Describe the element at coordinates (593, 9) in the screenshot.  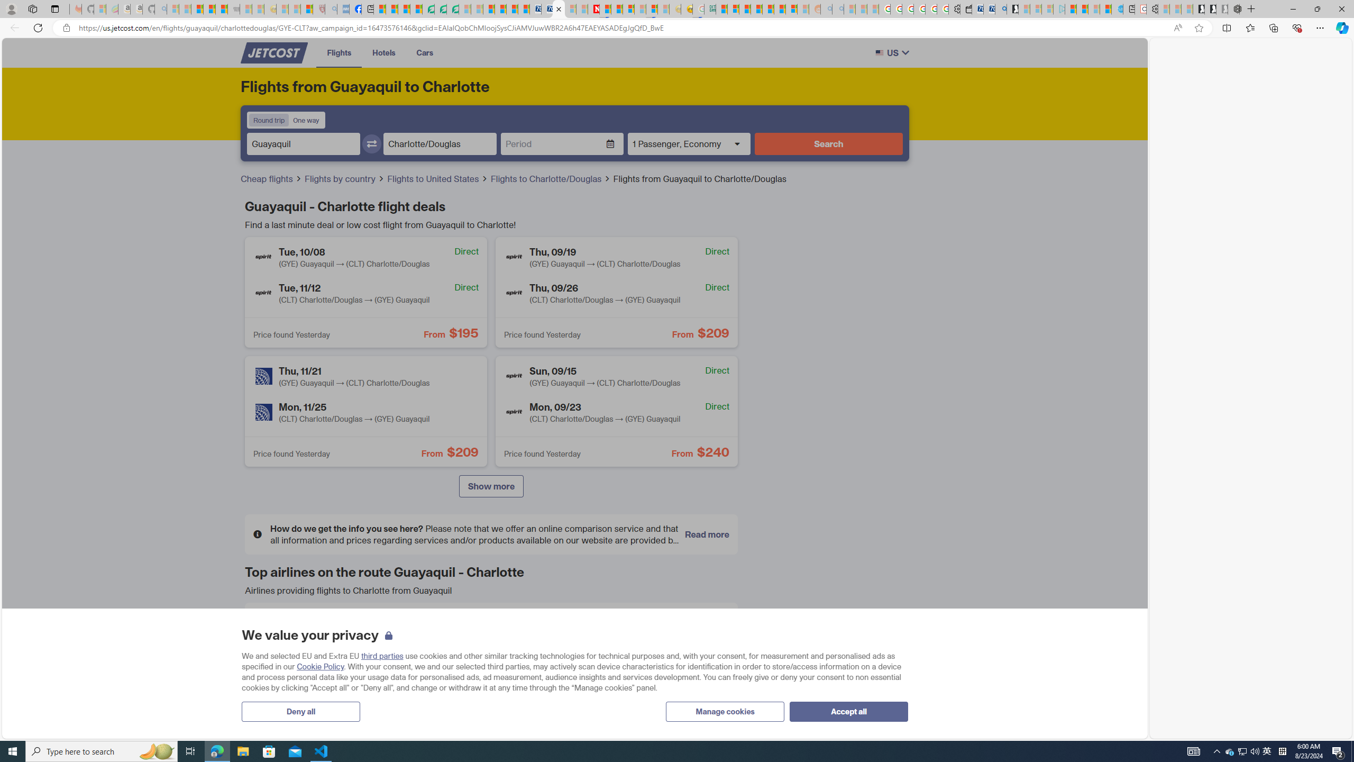
I see `Latest Politics News & Archive | Newsweek.com` at that location.